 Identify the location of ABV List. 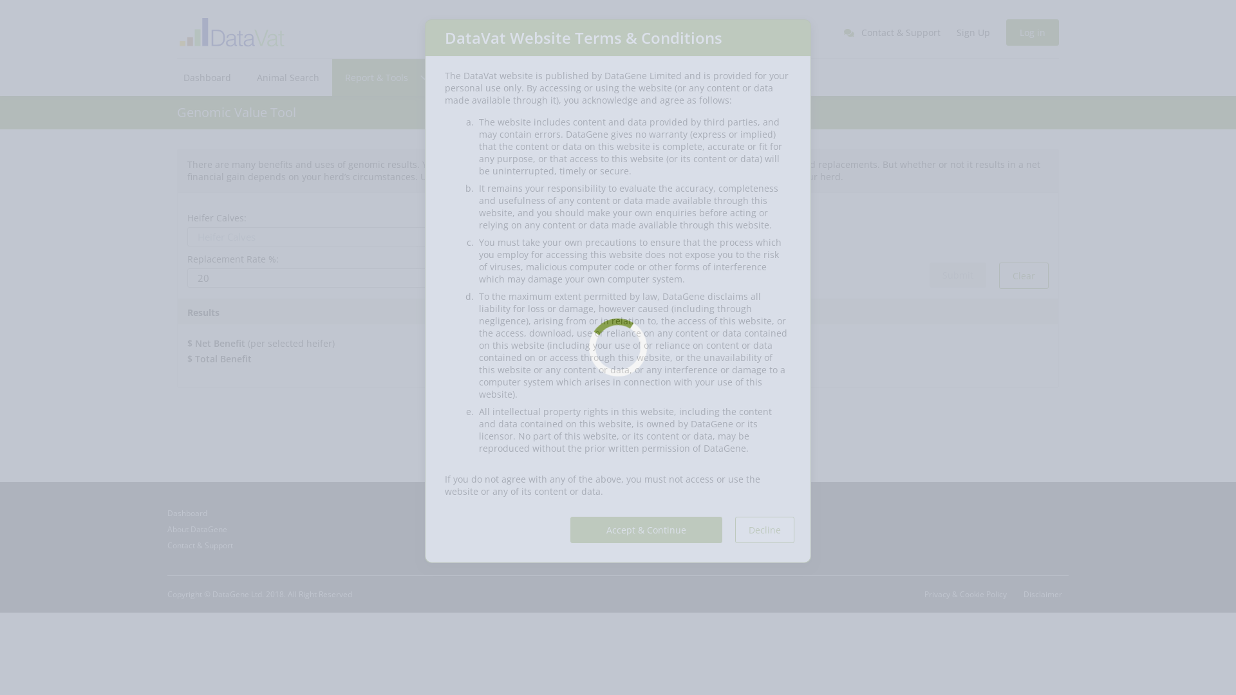
(464, 77).